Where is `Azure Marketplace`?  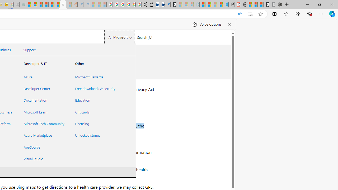
Azure Marketplace is located at coordinates (43, 135).